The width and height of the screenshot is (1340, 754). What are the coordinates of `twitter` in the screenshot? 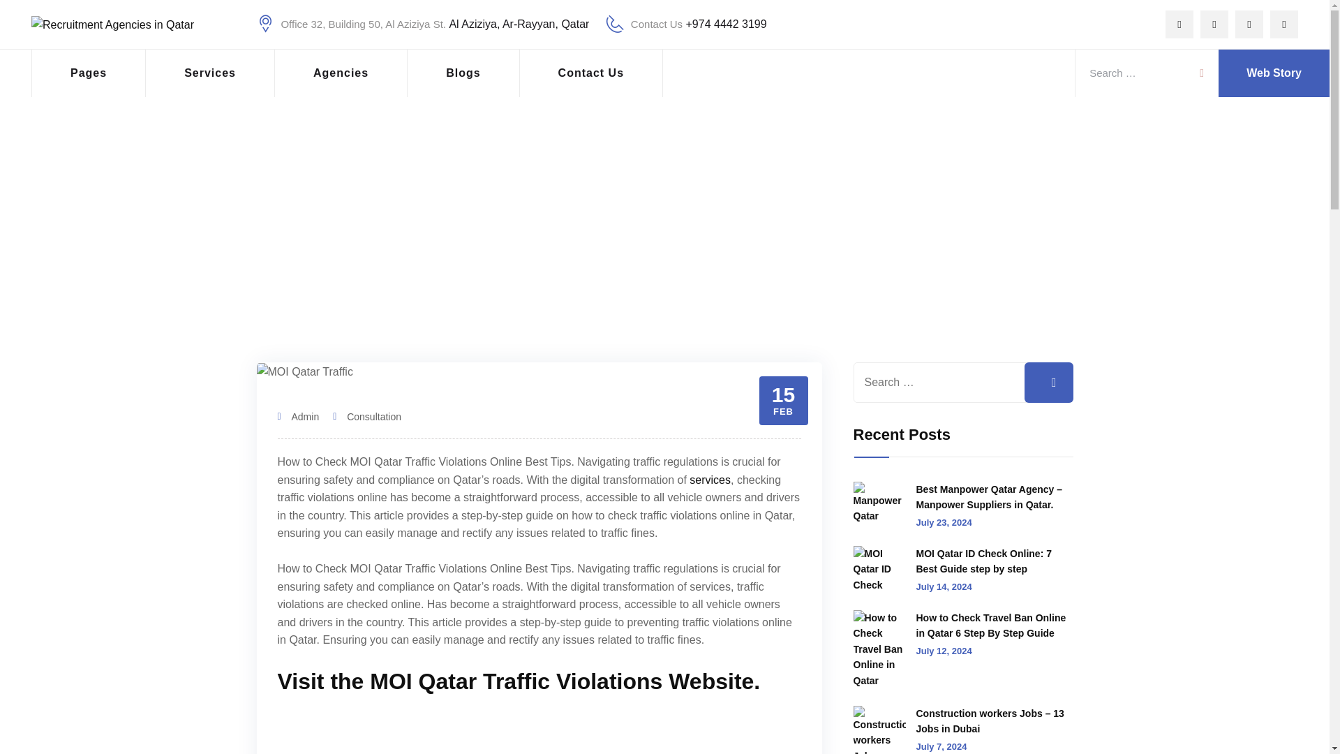 It's located at (1214, 24).